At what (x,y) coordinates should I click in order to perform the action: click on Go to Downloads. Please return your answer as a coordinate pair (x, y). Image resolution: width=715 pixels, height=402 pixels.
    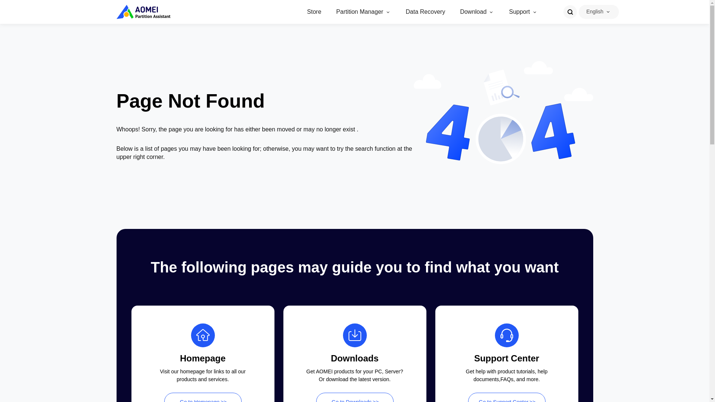
    Looking at the image, I should click on (355, 398).